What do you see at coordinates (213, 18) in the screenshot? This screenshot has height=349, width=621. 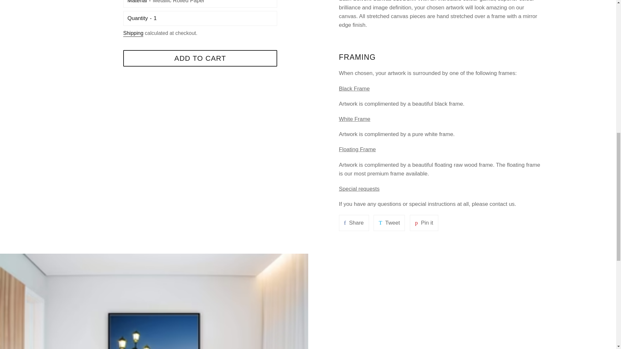 I see `Share on Facebook` at bounding box center [213, 18].